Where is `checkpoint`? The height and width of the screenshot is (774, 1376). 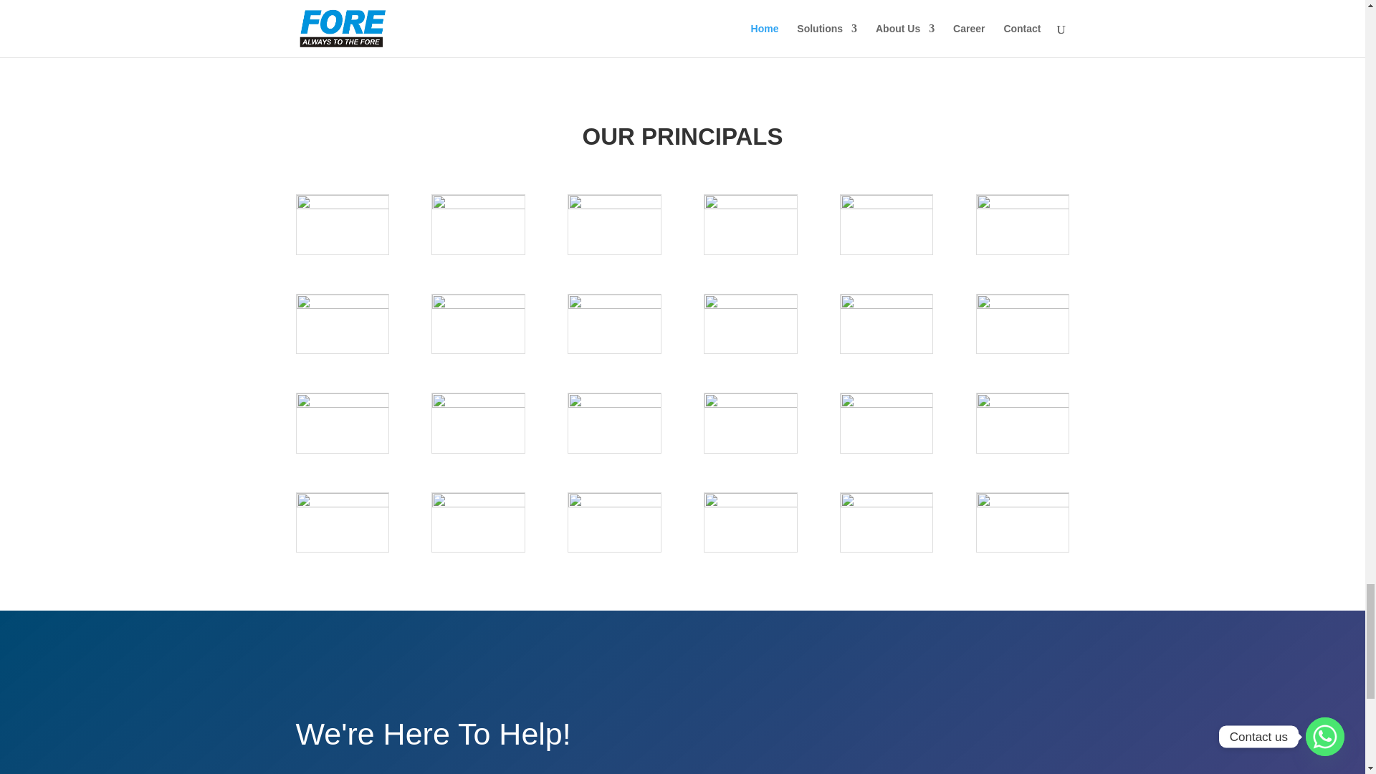
checkpoint is located at coordinates (1023, 225).